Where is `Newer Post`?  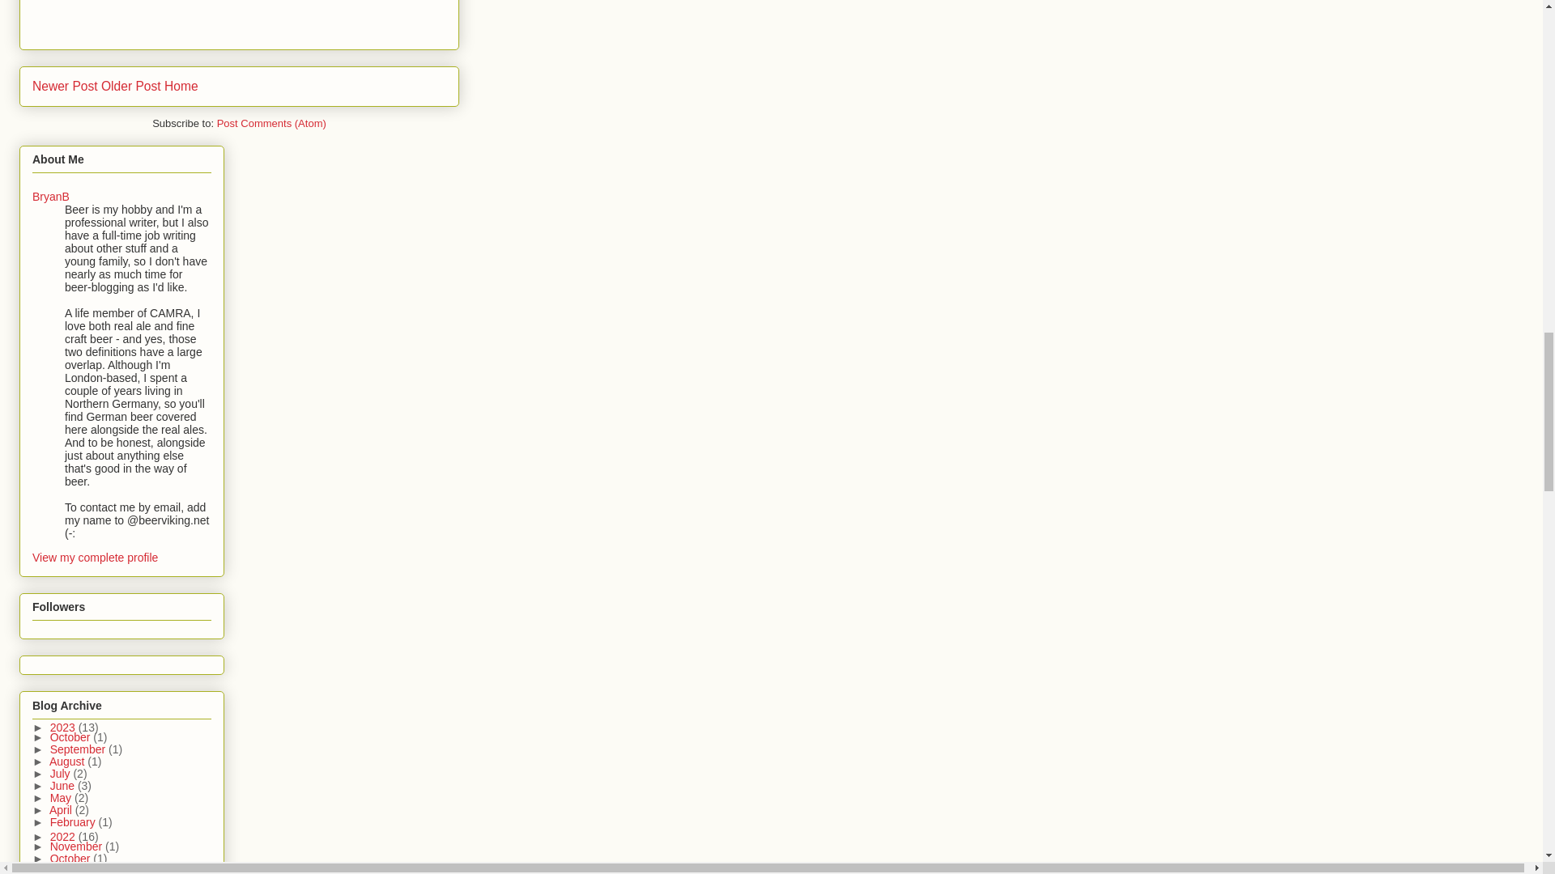 Newer Post is located at coordinates (65, 86).